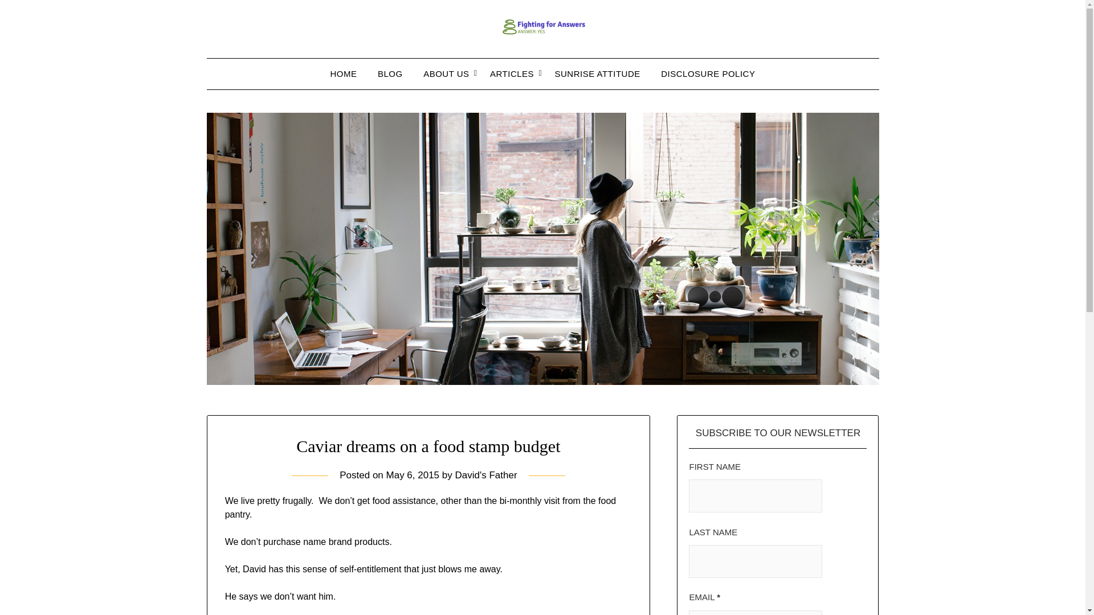 The height and width of the screenshot is (615, 1094). Describe the element at coordinates (756, 561) in the screenshot. I see `Last name` at that location.